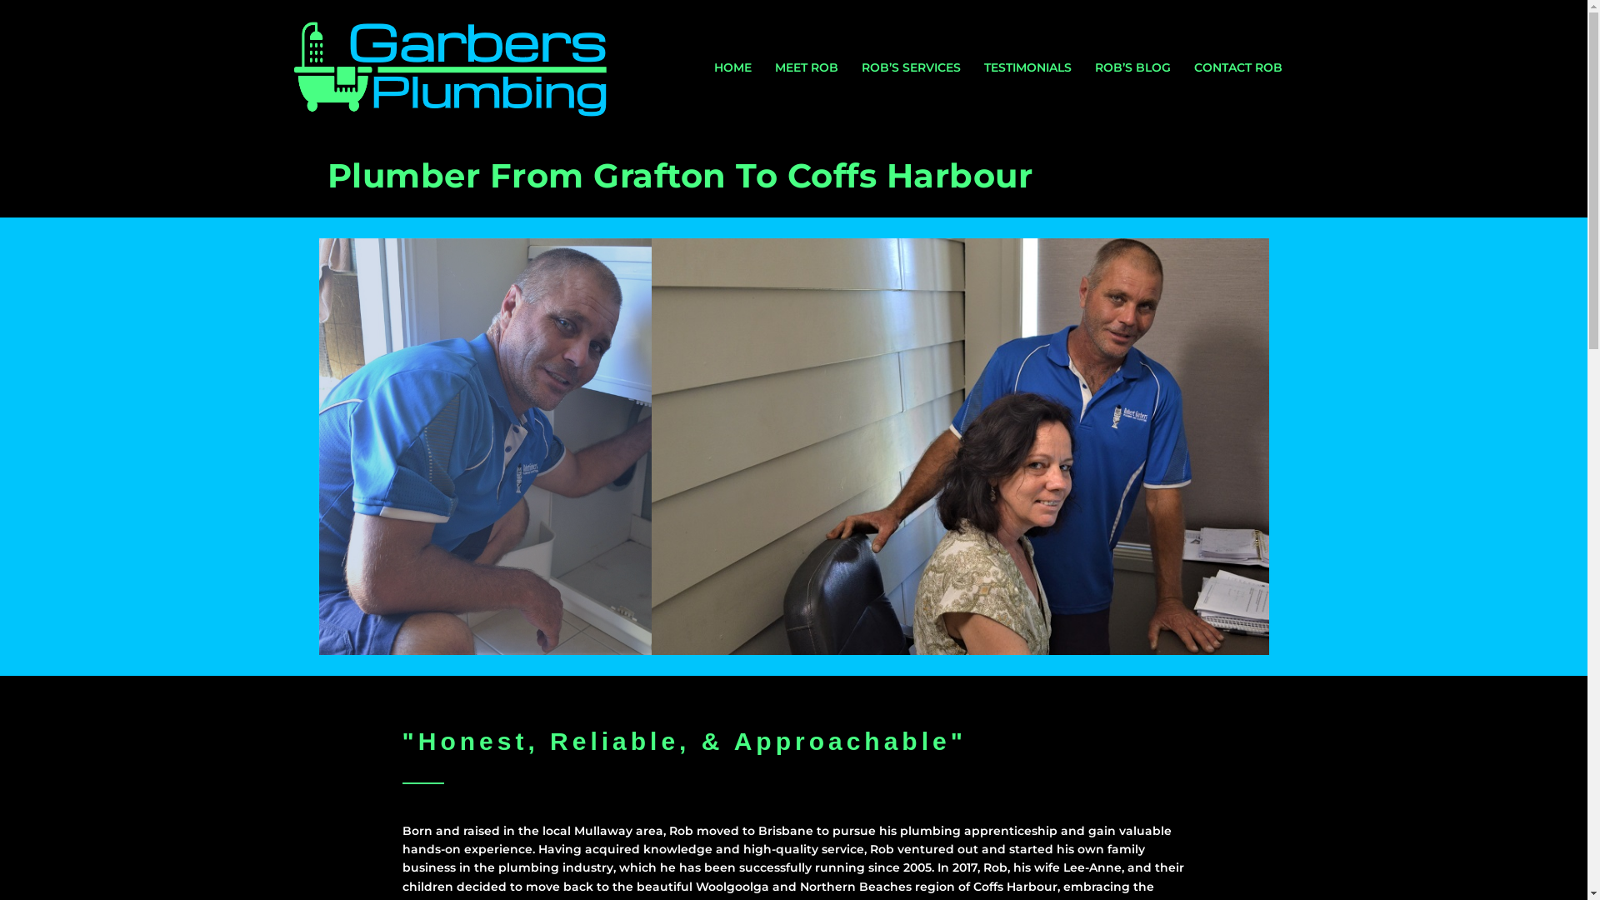  I want to click on HOME, so click(732, 67).